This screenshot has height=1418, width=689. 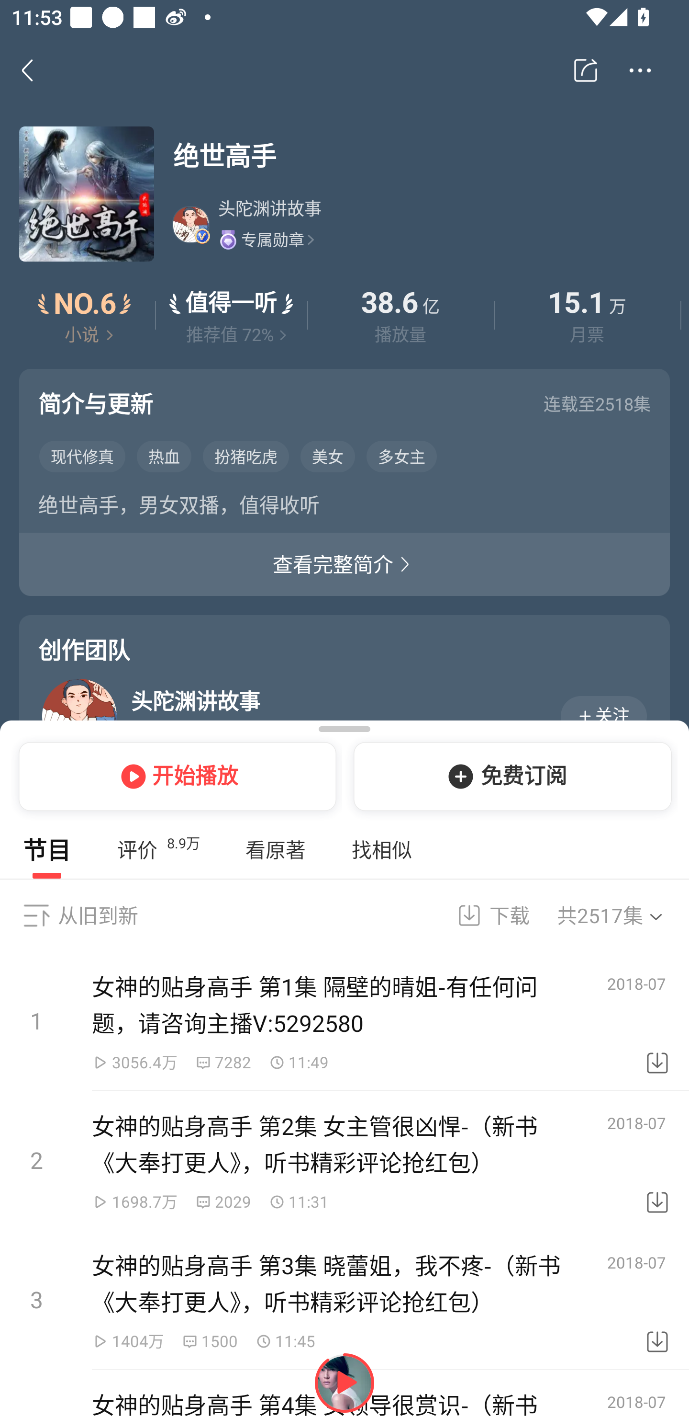 I want to click on 美女, so click(x=327, y=456).